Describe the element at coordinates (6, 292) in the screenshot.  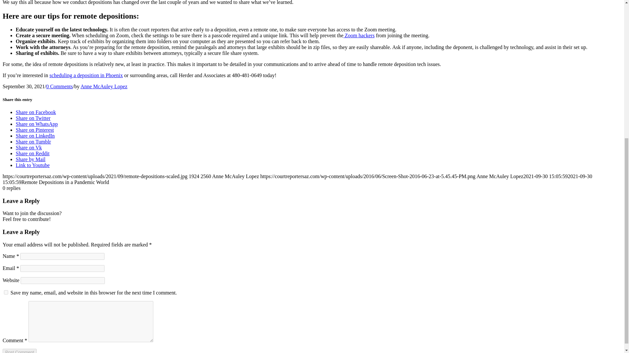
I see `yes` at that location.